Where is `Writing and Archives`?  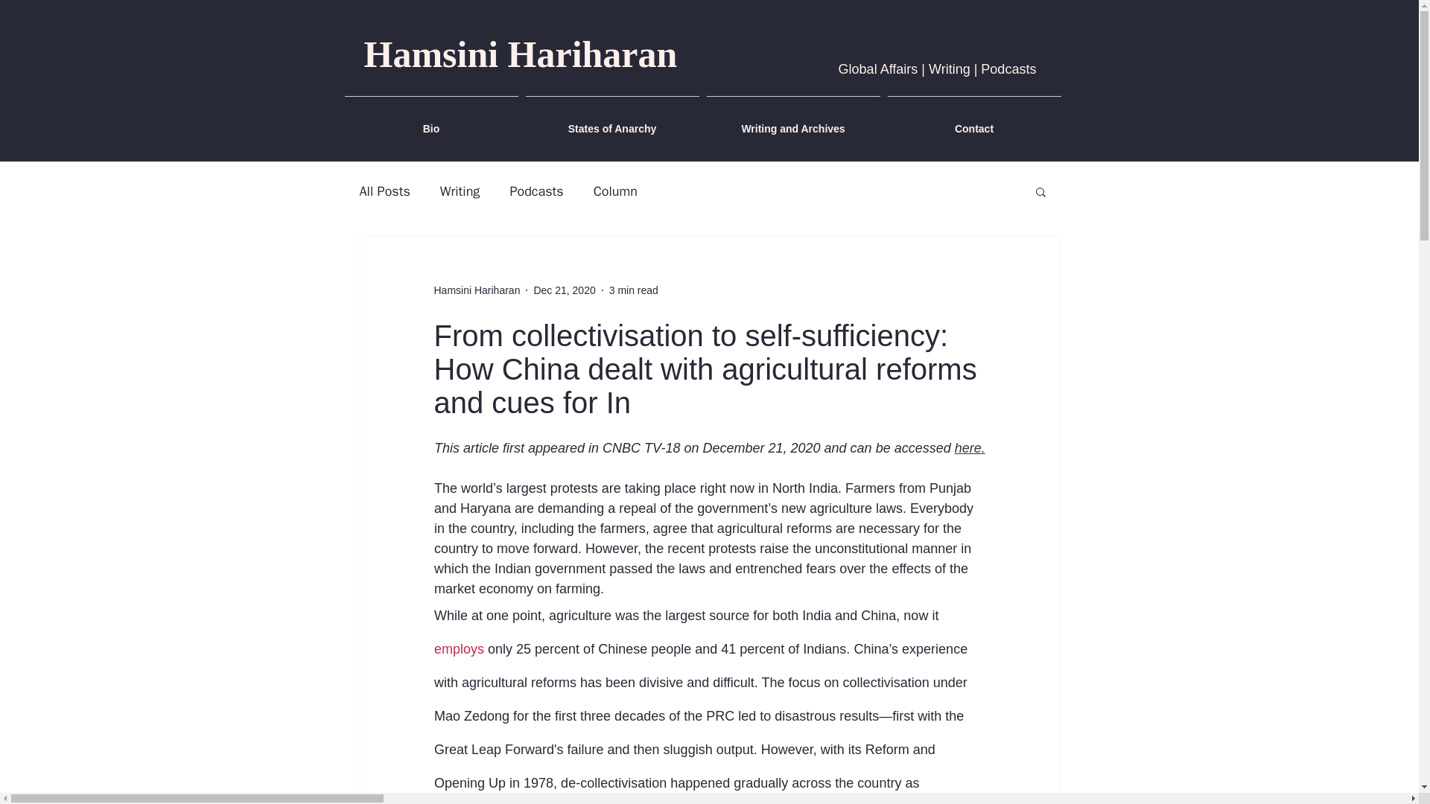 Writing and Archives is located at coordinates (793, 121).